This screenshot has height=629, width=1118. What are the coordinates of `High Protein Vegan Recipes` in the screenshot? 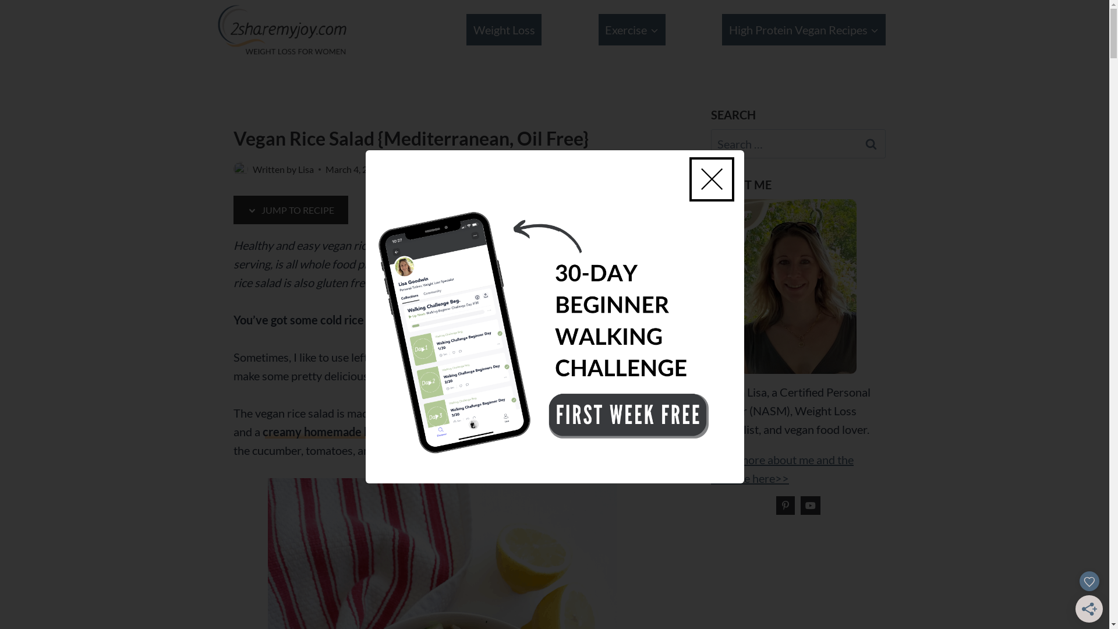 It's located at (804, 30).